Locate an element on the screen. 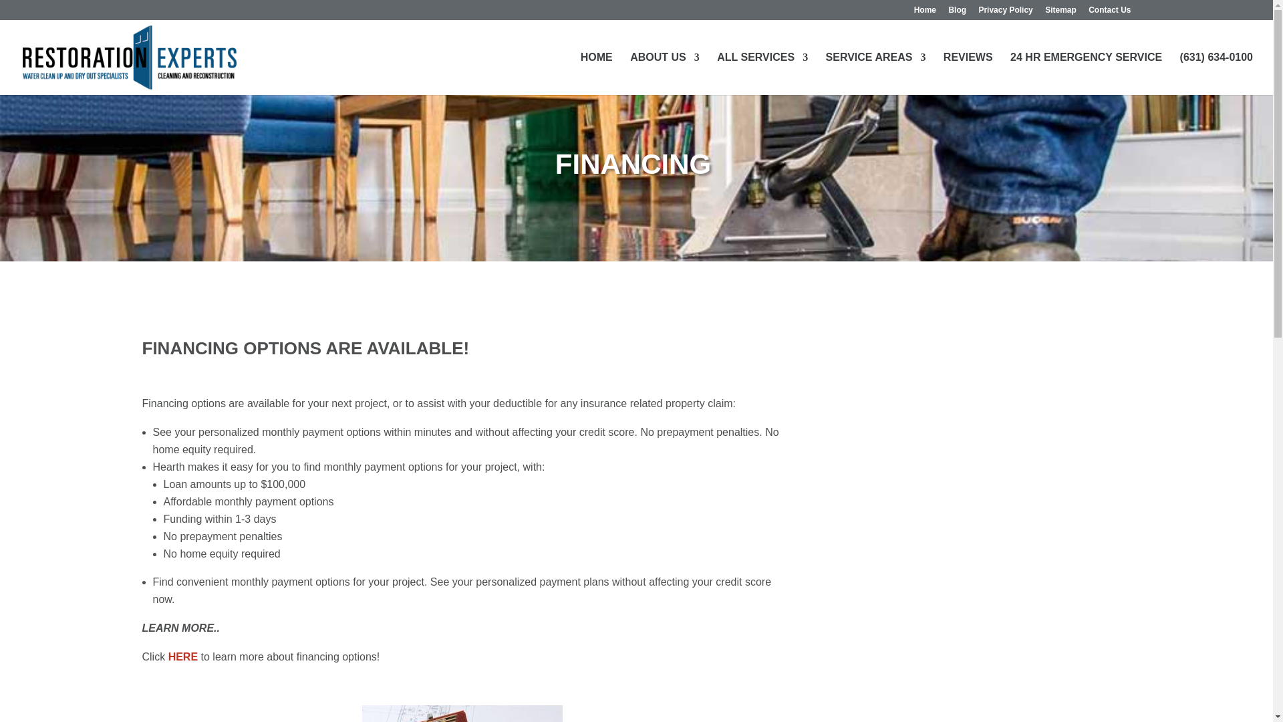  Blog is located at coordinates (957, 13).